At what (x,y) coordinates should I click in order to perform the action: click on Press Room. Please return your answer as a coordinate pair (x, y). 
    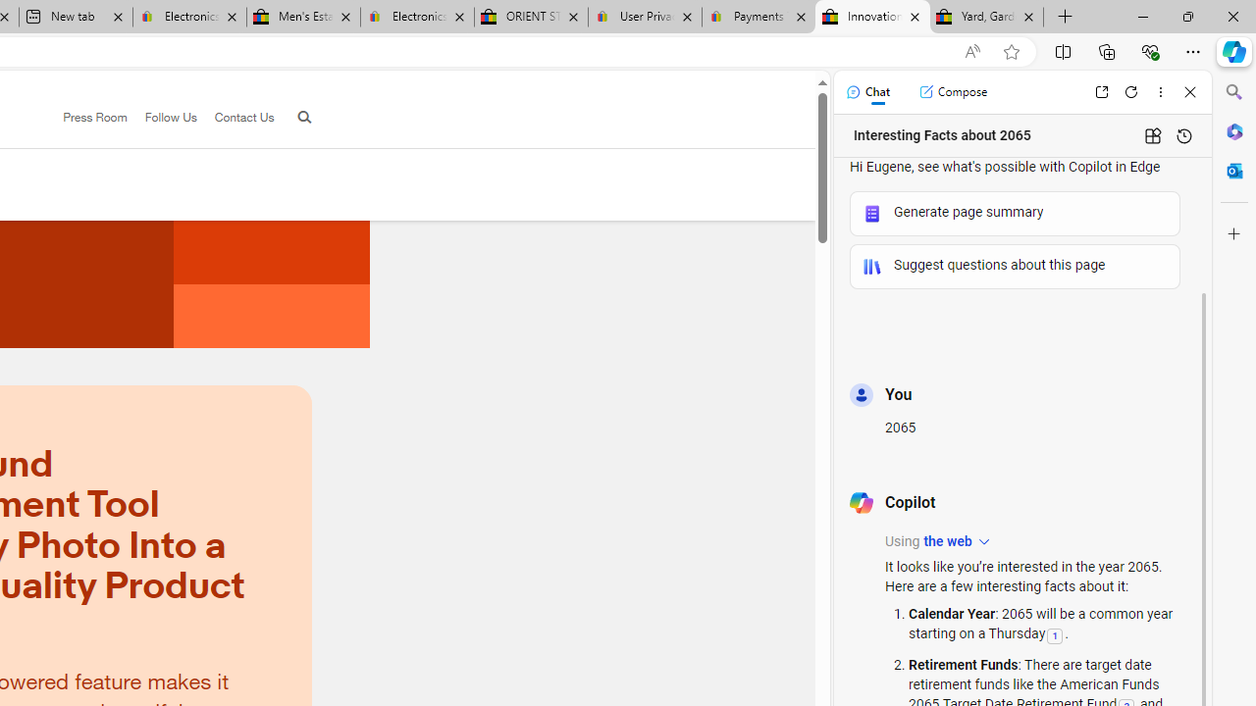
    Looking at the image, I should click on (86, 118).